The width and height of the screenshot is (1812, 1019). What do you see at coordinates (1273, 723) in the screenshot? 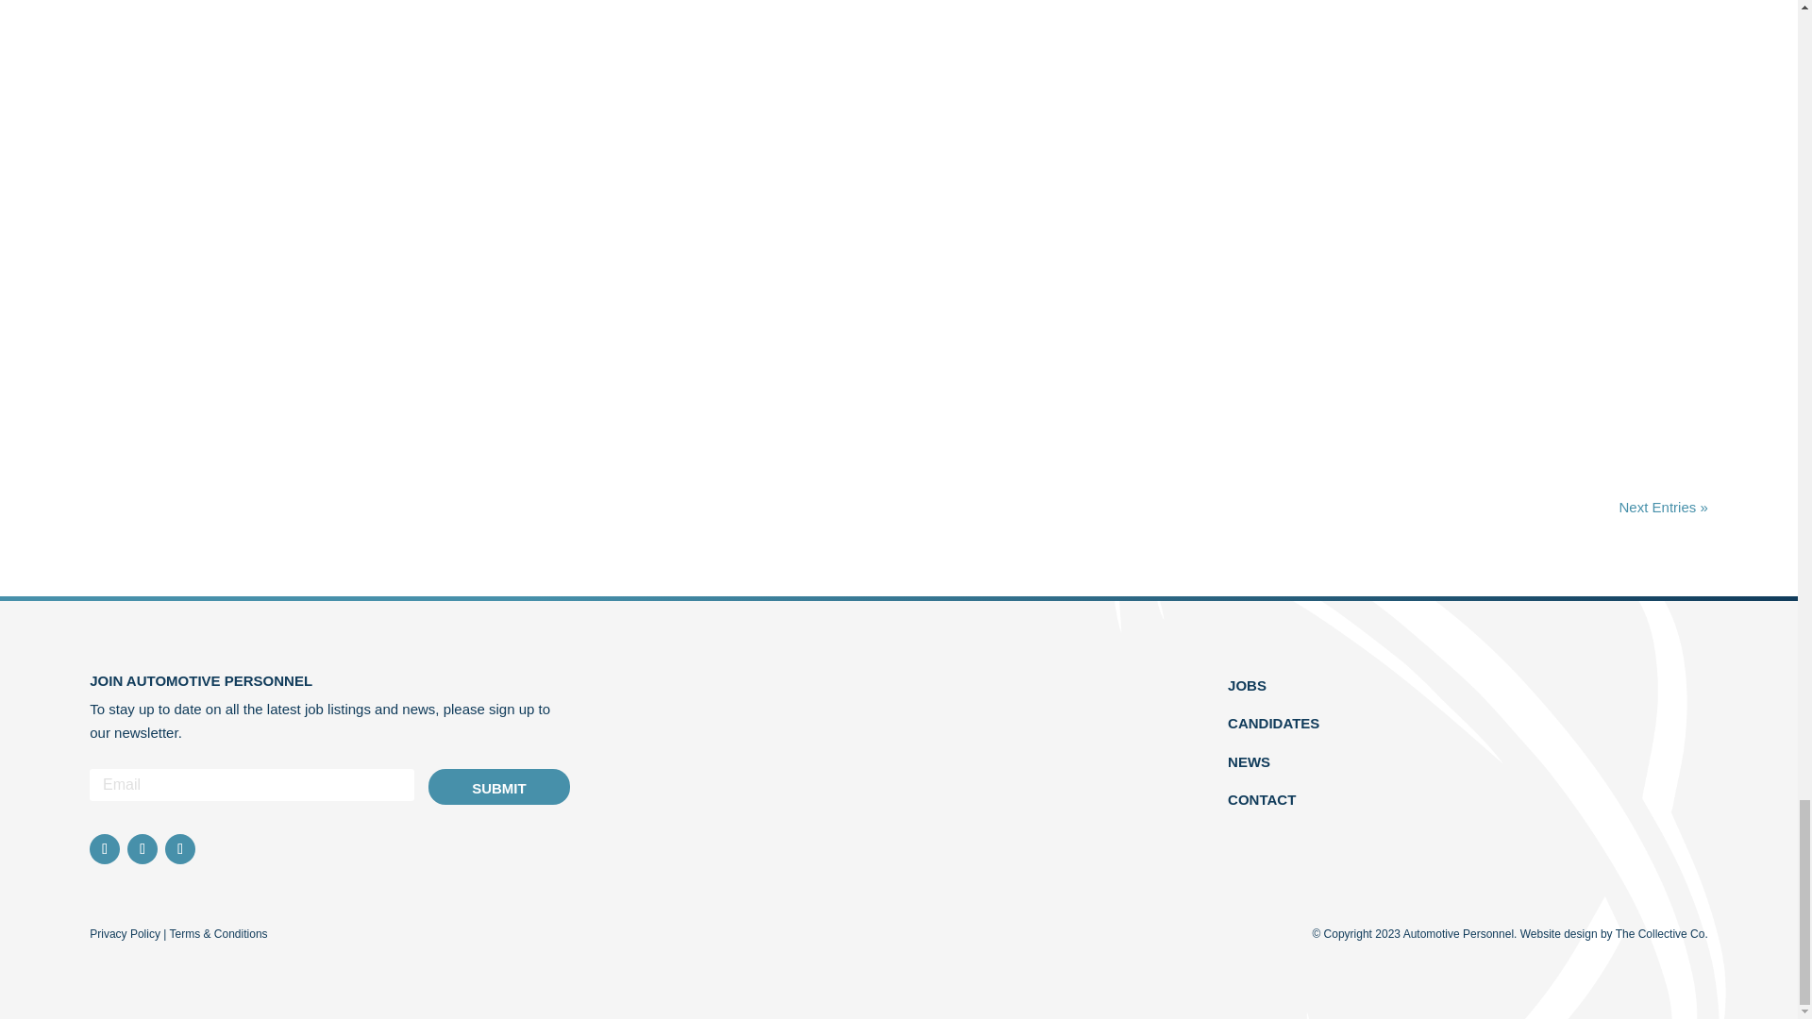
I see `CANDIDATES` at bounding box center [1273, 723].